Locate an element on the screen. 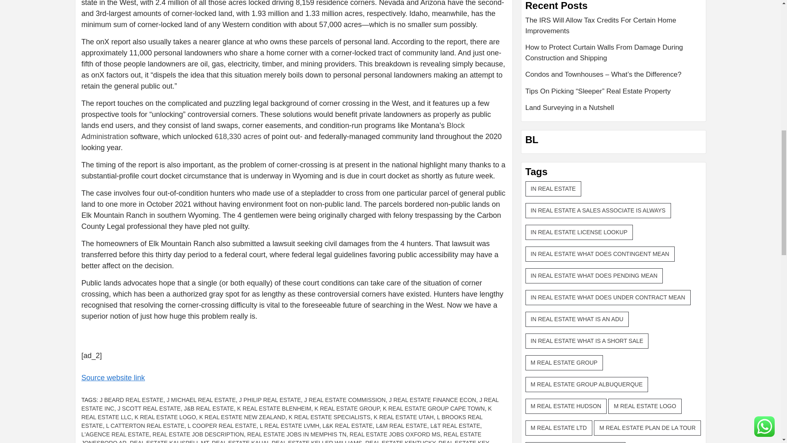 The width and height of the screenshot is (787, 443). J PHILIP REAL ESTATE is located at coordinates (270, 400).